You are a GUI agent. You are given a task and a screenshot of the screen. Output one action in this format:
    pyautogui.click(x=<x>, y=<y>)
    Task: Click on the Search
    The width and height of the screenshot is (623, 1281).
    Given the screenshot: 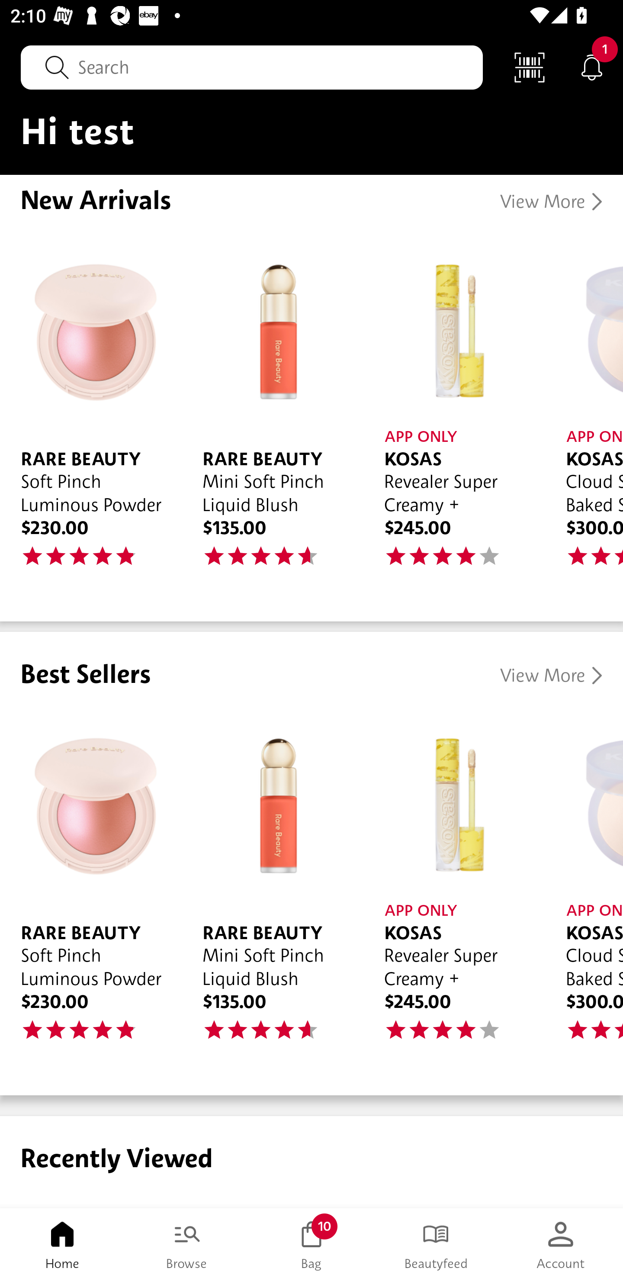 What is the action you would take?
    pyautogui.click(x=252, y=67)
    